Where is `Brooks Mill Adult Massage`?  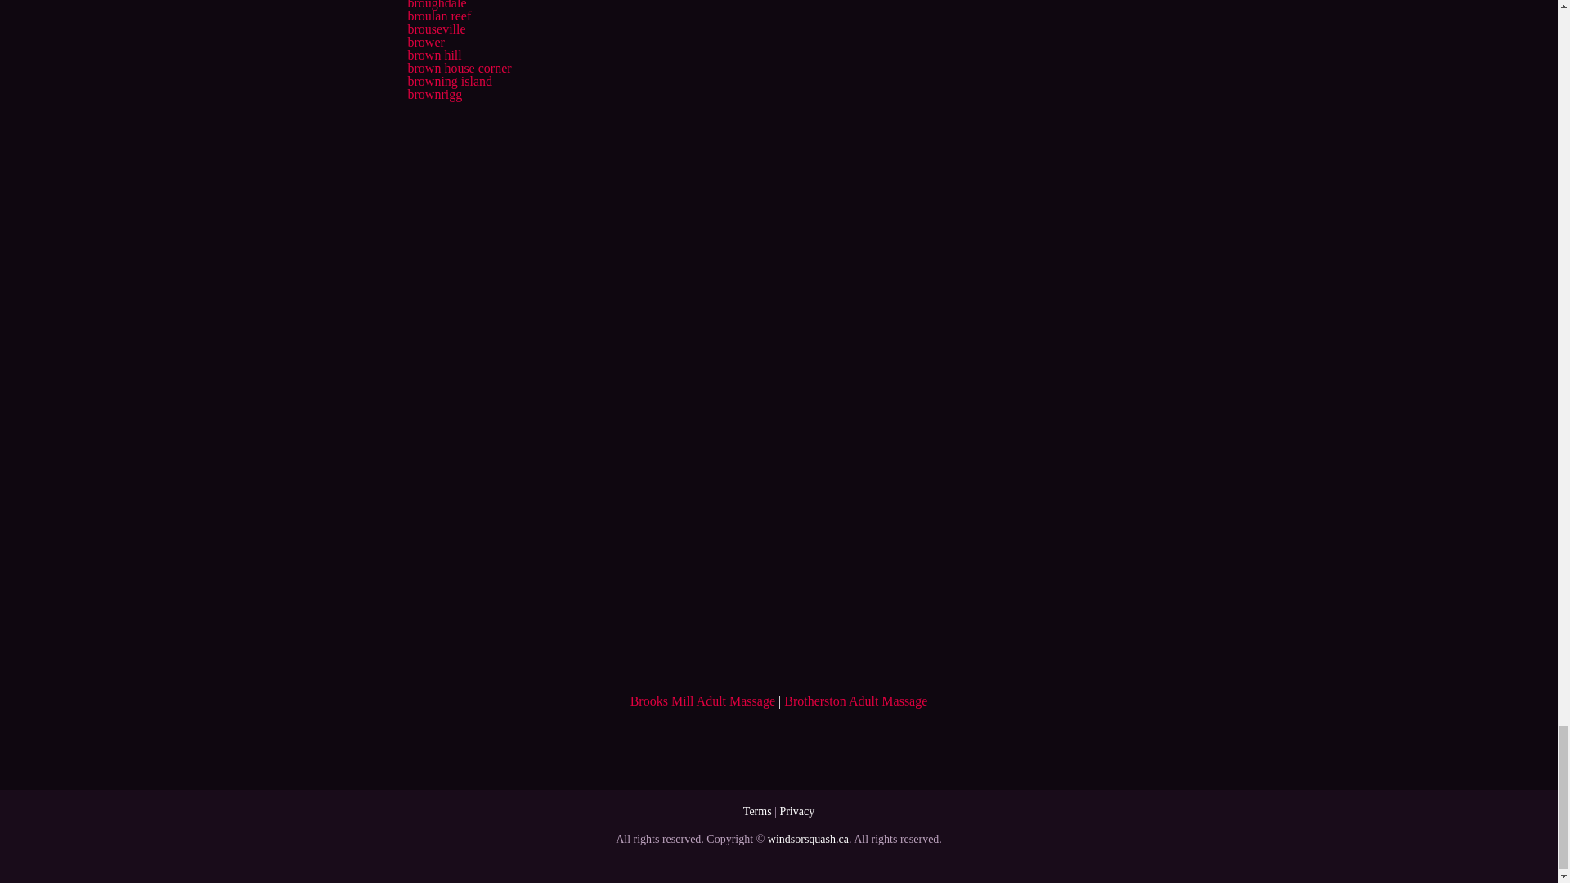
Brooks Mill Adult Massage is located at coordinates (703, 701).